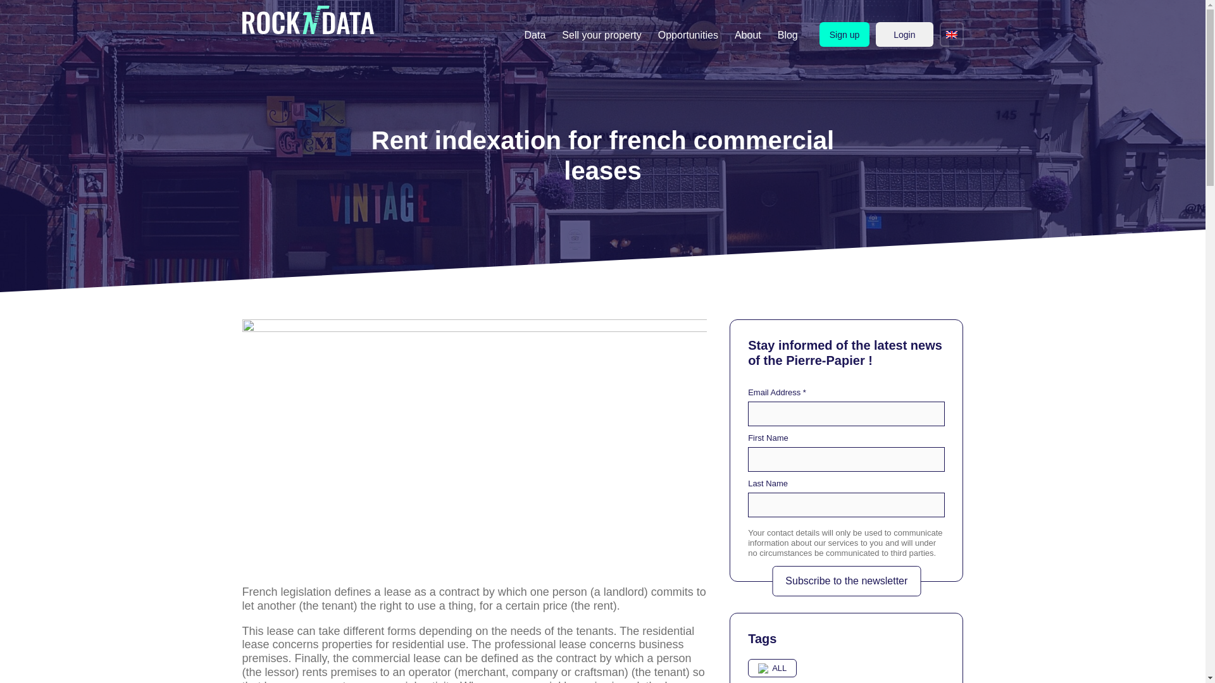 This screenshot has width=1215, height=683. Describe the element at coordinates (844, 34) in the screenshot. I see `Sign up` at that location.